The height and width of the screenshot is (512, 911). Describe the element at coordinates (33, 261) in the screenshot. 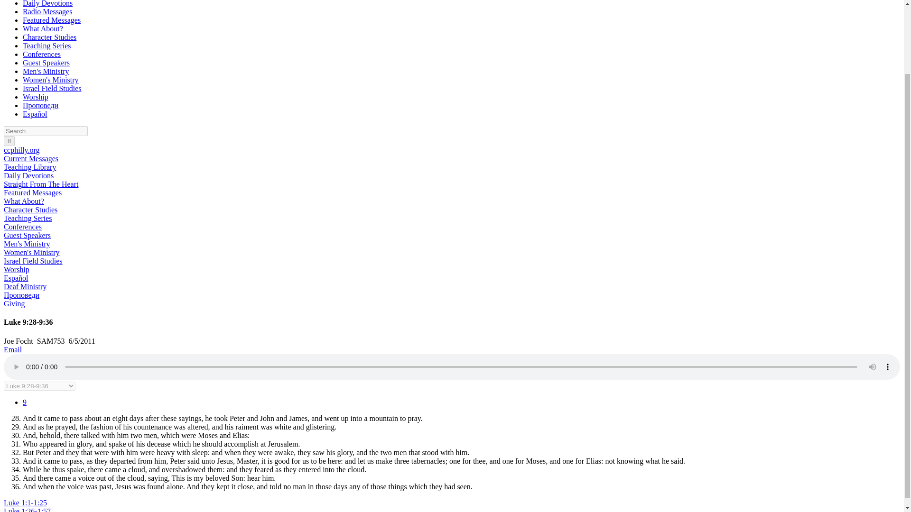

I see `Israel Field Studies` at that location.